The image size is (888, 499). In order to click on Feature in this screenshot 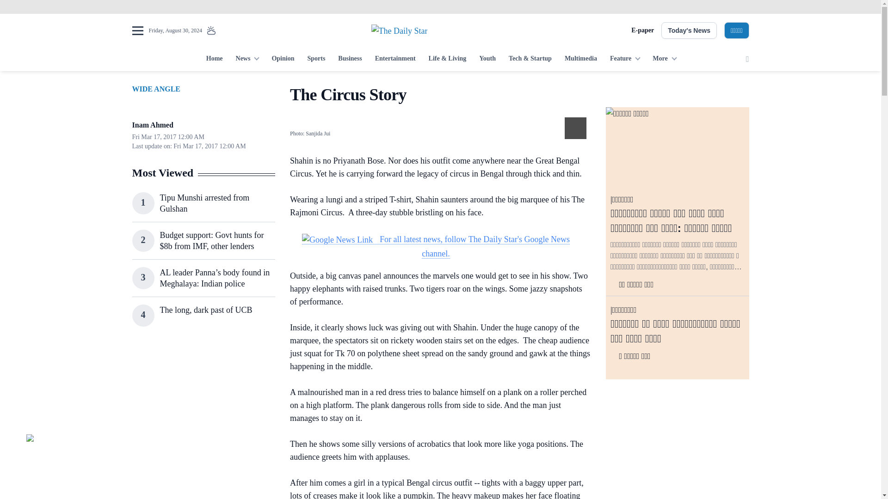, I will do `click(625, 59)`.